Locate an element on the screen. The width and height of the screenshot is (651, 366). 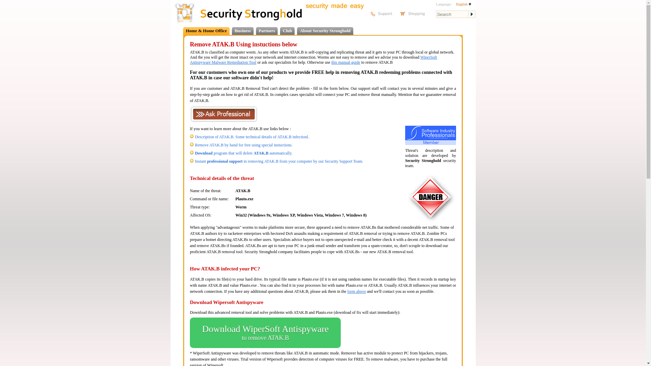
About Security Stronghold is located at coordinates (325, 30).